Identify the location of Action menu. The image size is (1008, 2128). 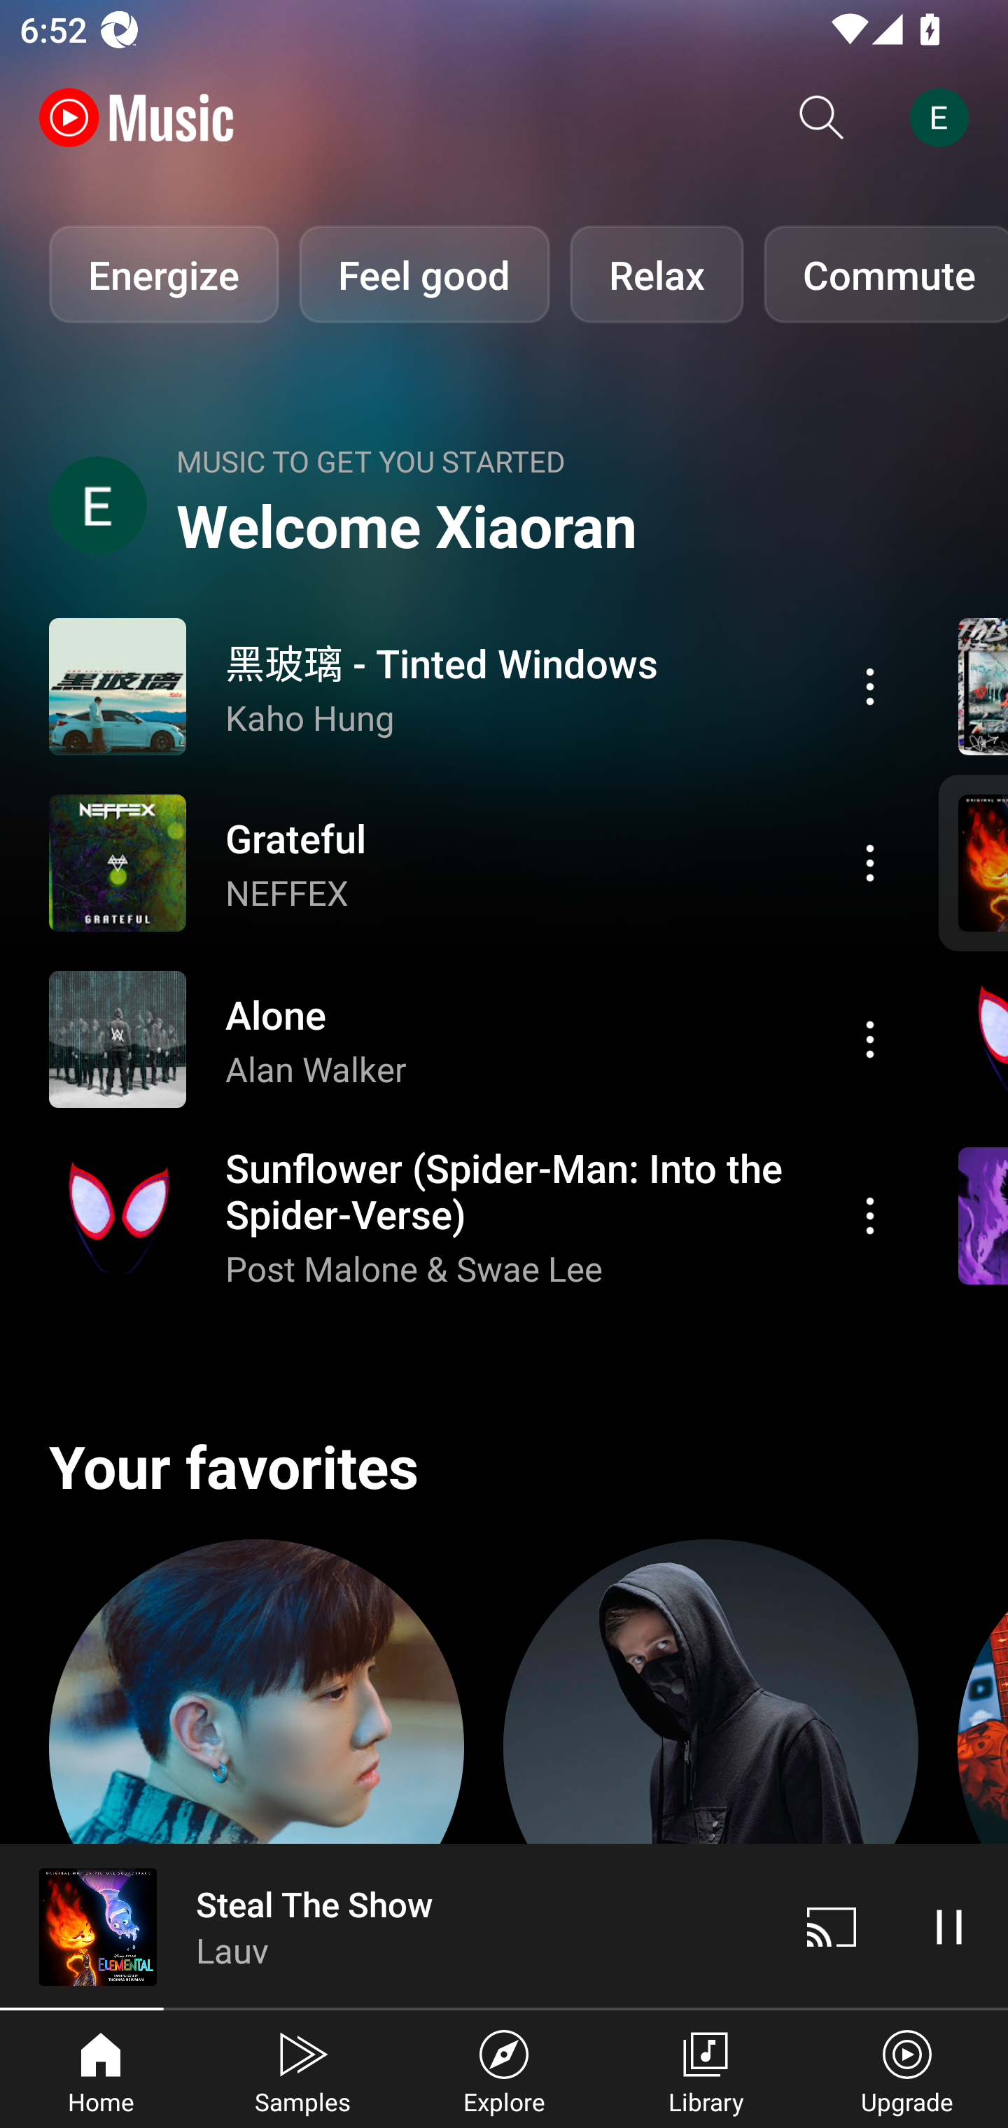
(474, 862).